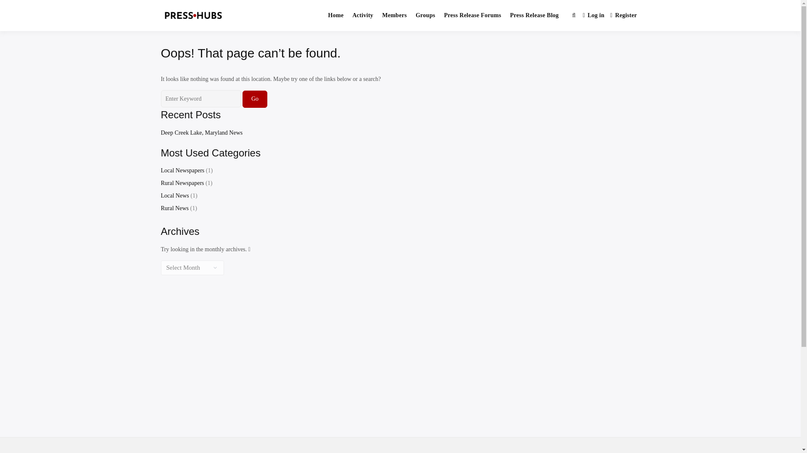  What do you see at coordinates (394, 16) in the screenshot?
I see `Members` at bounding box center [394, 16].